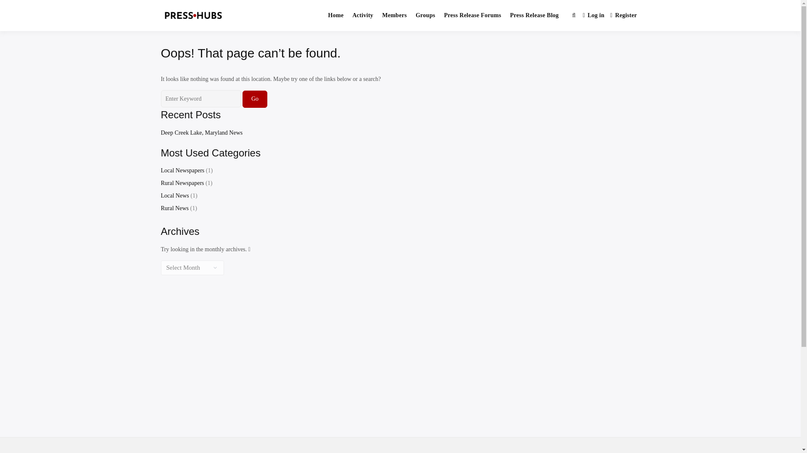  What do you see at coordinates (394, 16) in the screenshot?
I see `Members` at bounding box center [394, 16].